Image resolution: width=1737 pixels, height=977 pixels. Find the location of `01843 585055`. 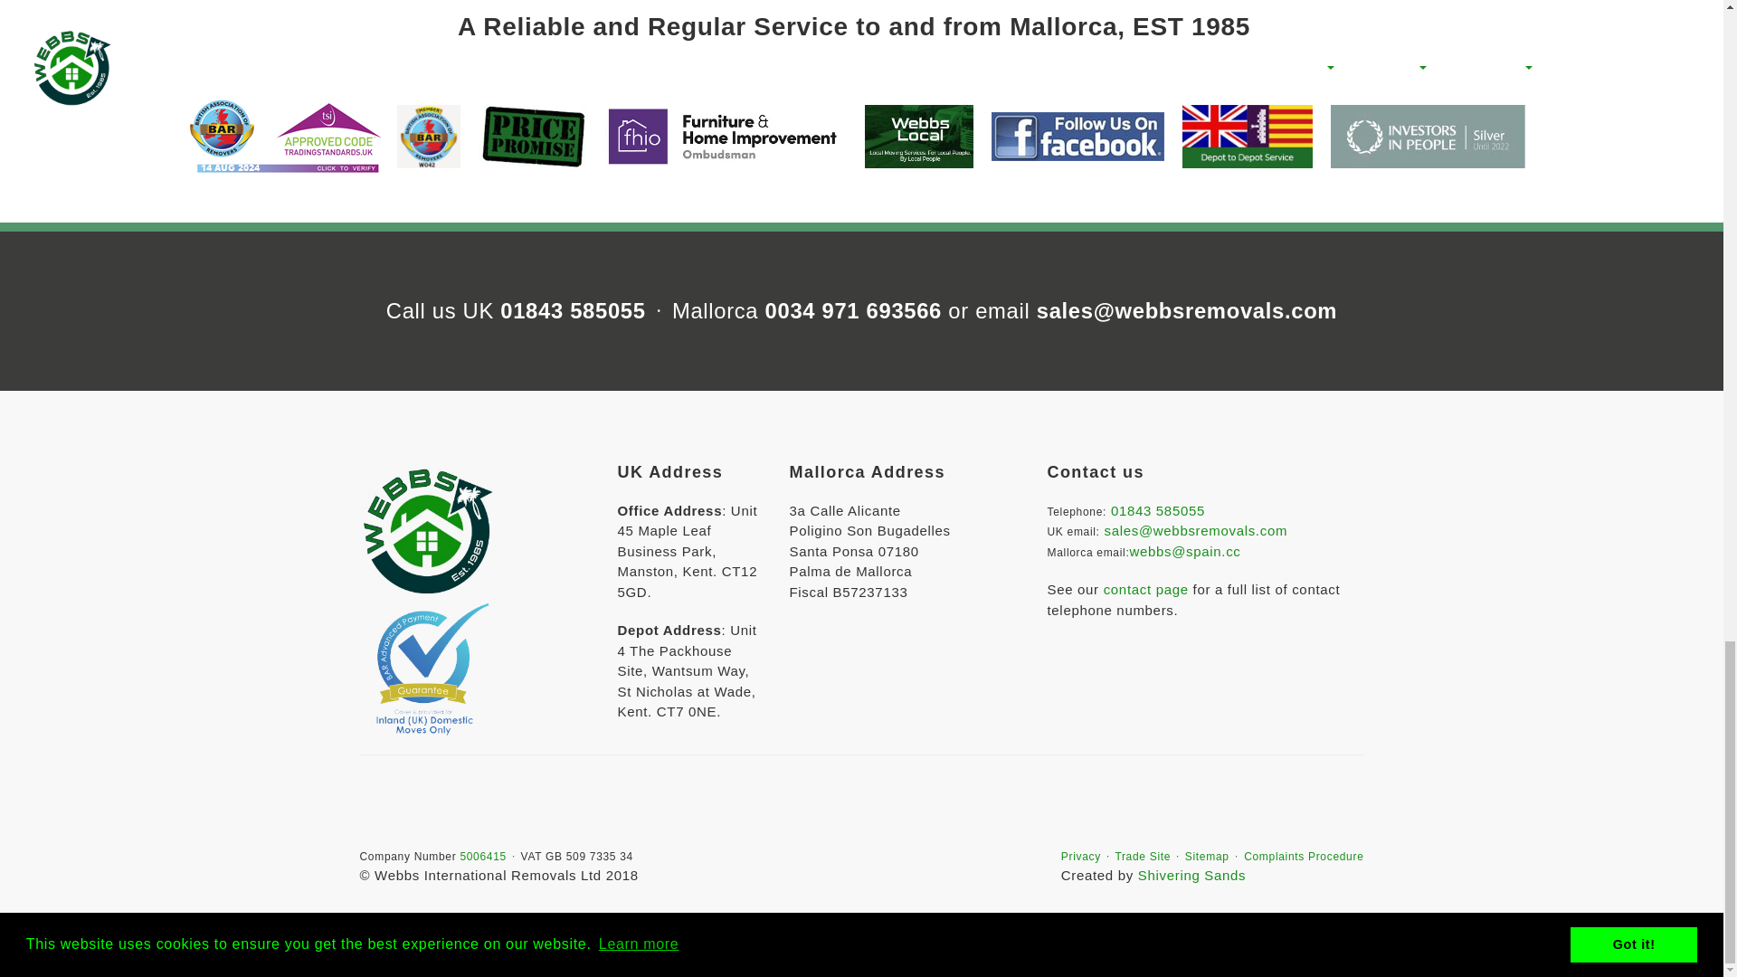

01843 585055 is located at coordinates (572, 311).